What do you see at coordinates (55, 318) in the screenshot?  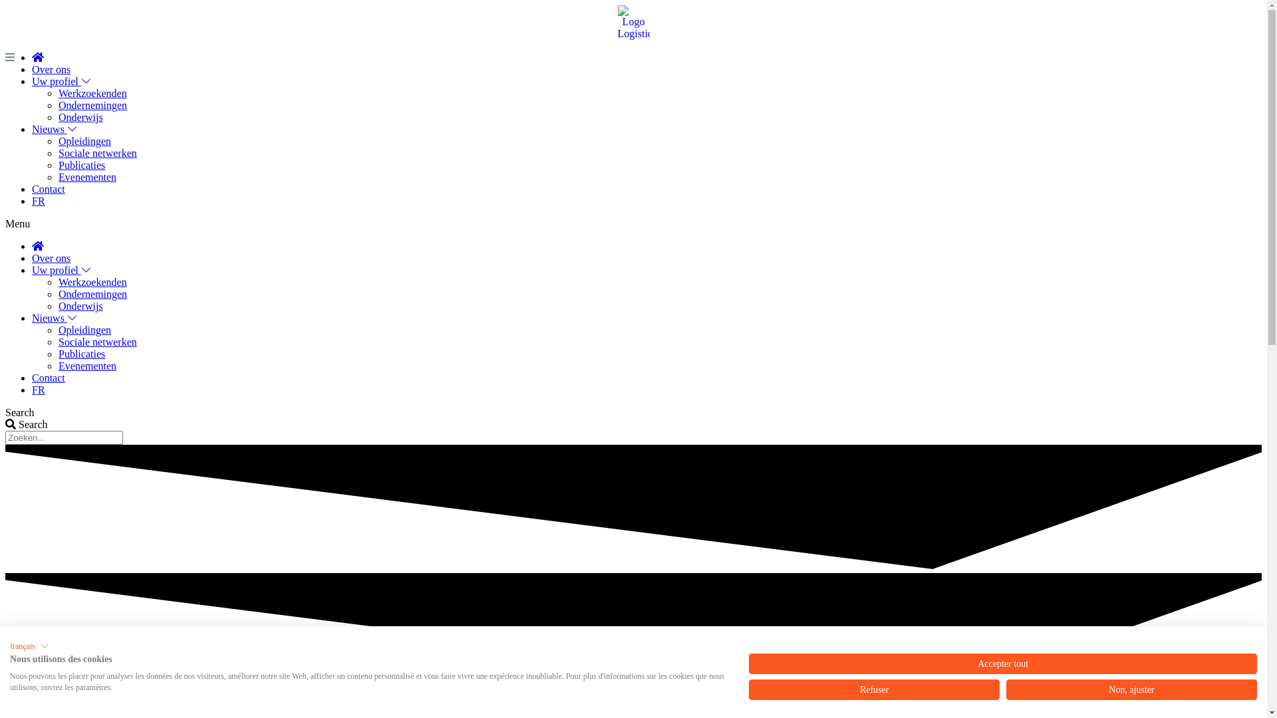 I see `Nieuws` at bounding box center [55, 318].